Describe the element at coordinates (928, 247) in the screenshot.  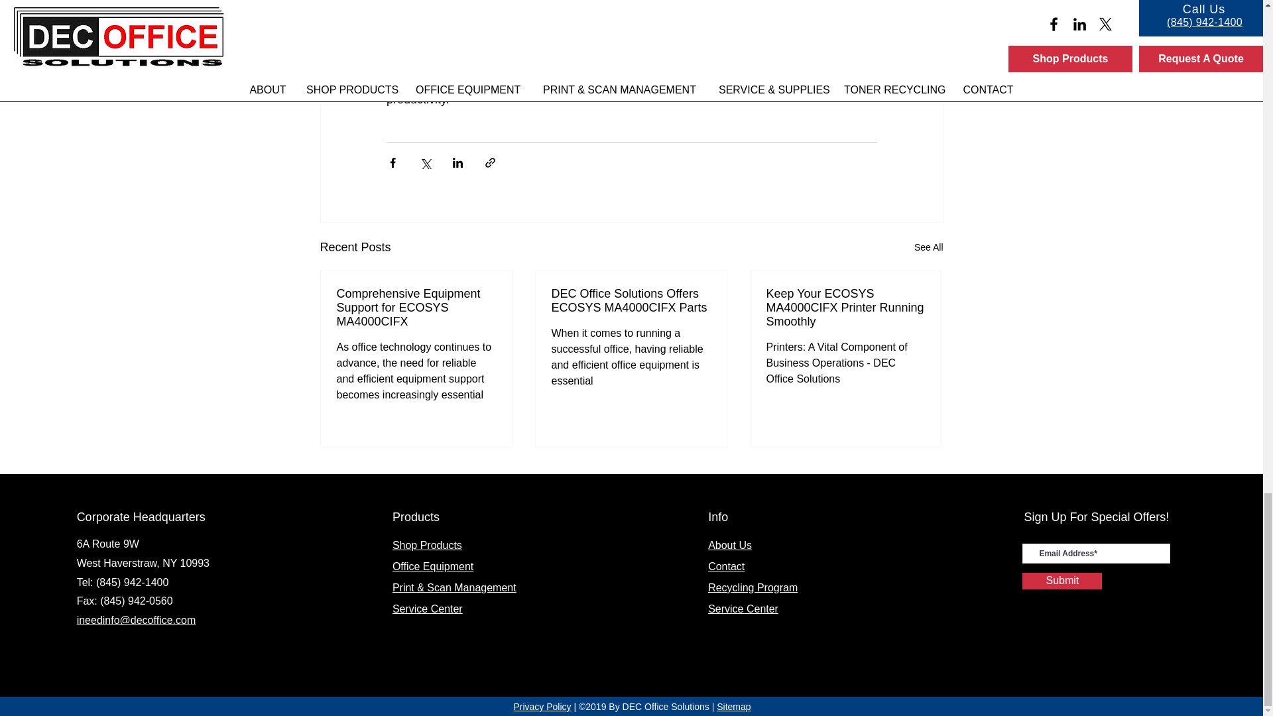
I see `See All` at that location.